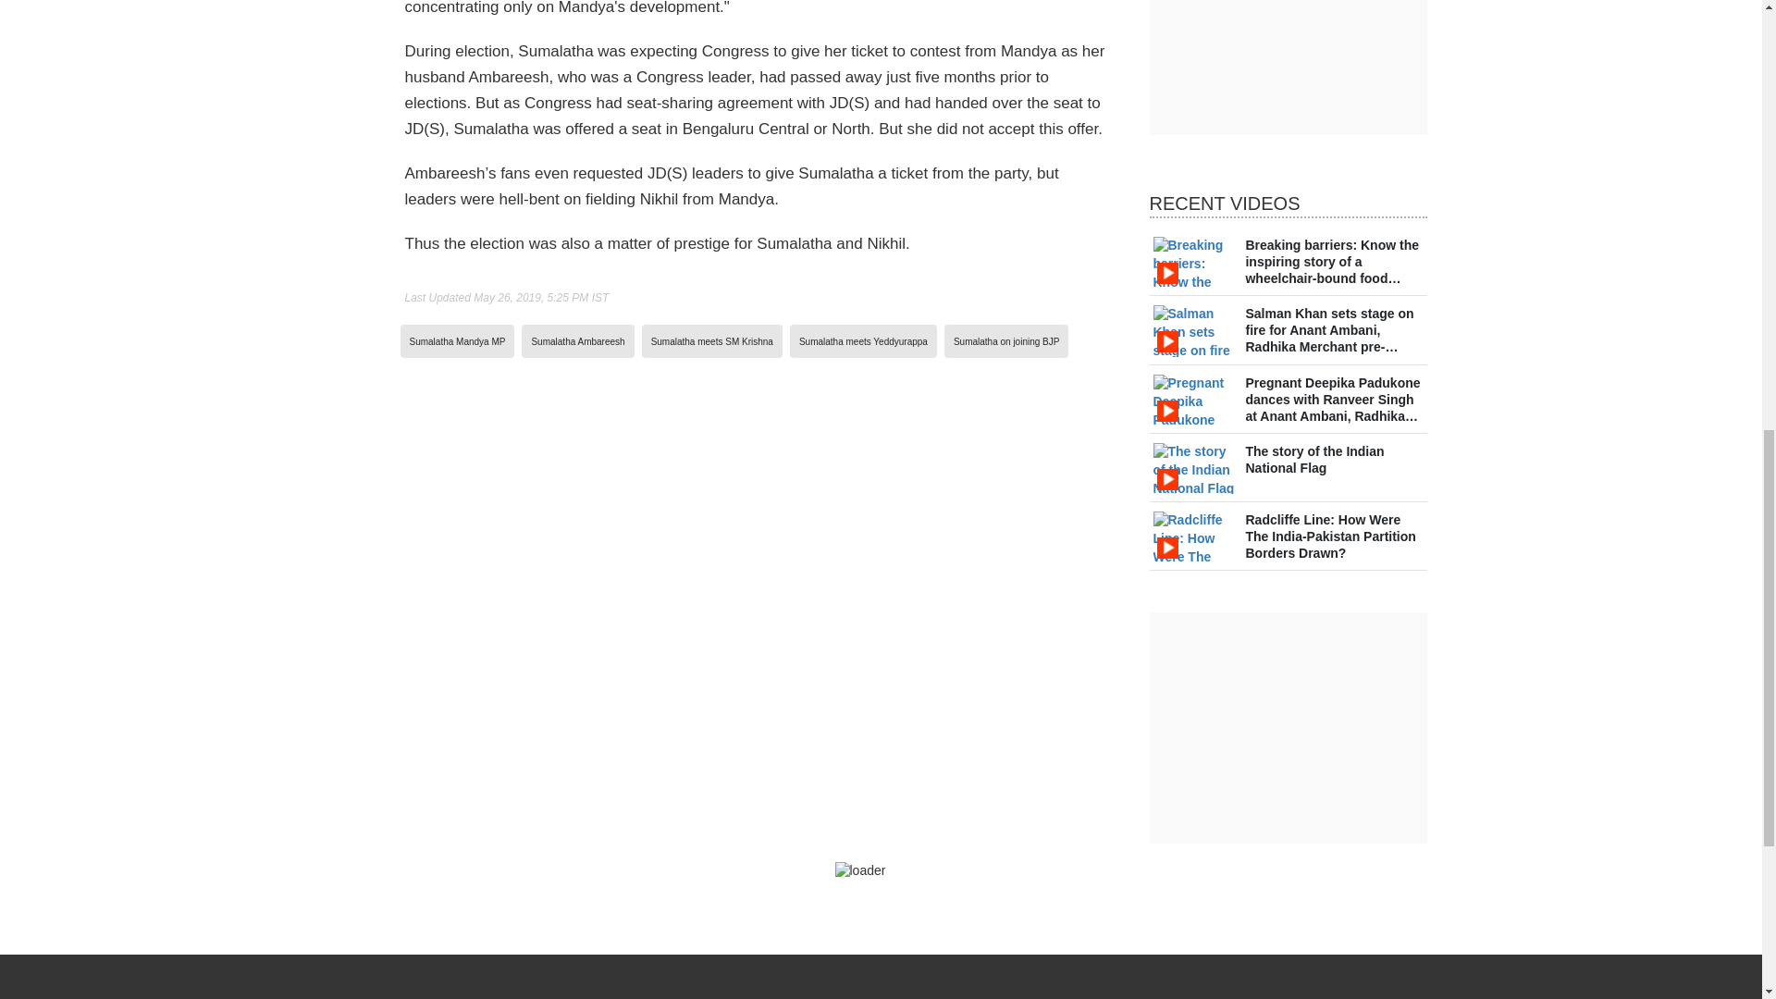 The height and width of the screenshot is (999, 1776). I want to click on Sumalatha Ambareesh, so click(577, 340).